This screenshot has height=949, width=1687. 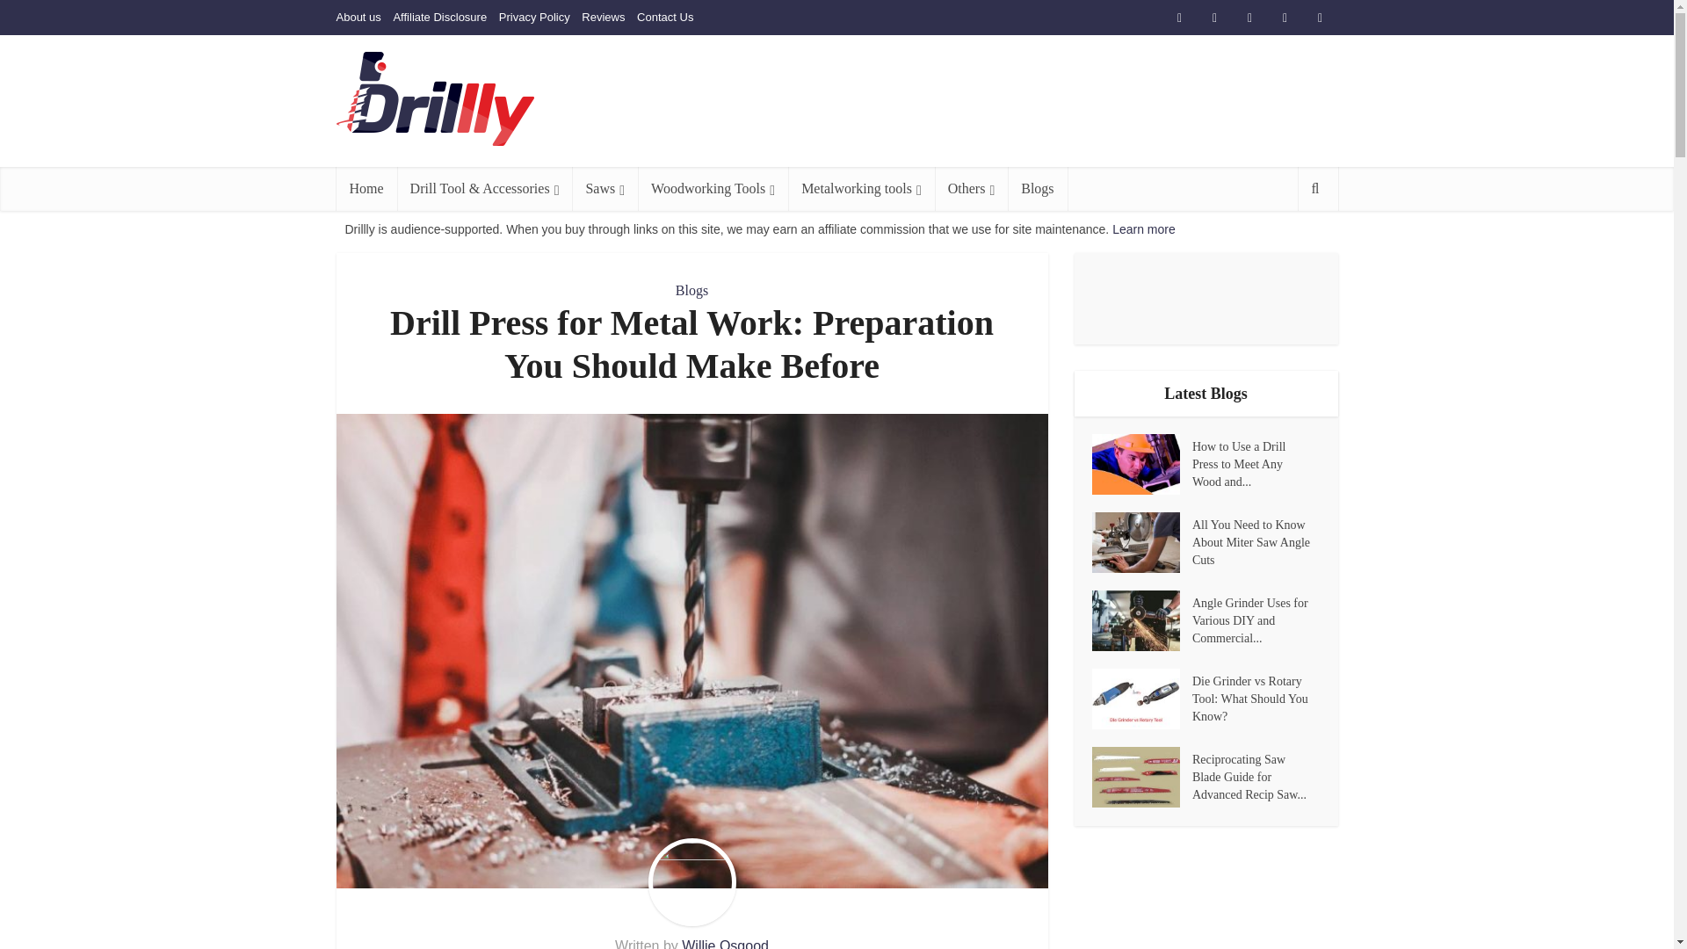 What do you see at coordinates (605, 188) in the screenshot?
I see `Saws` at bounding box center [605, 188].